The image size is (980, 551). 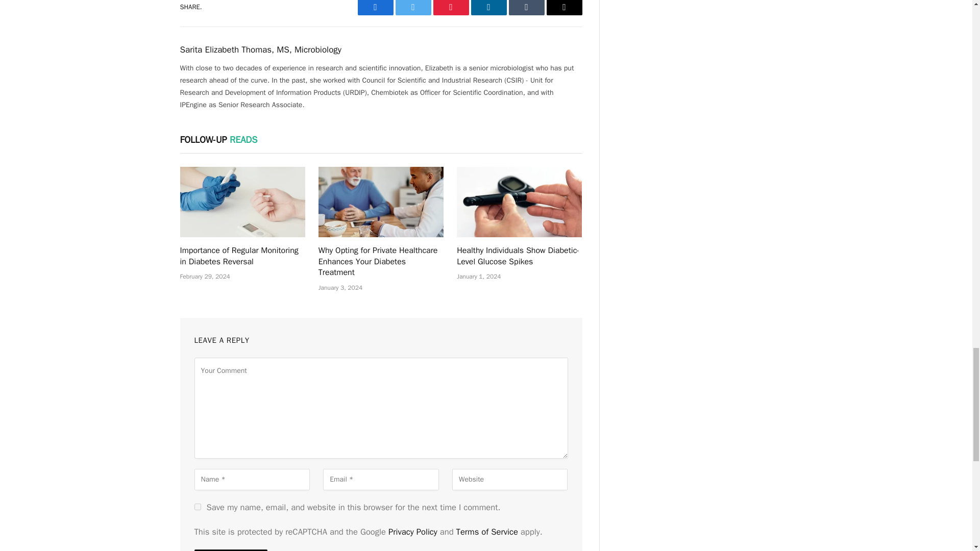 What do you see at coordinates (197, 507) in the screenshot?
I see `yes` at bounding box center [197, 507].